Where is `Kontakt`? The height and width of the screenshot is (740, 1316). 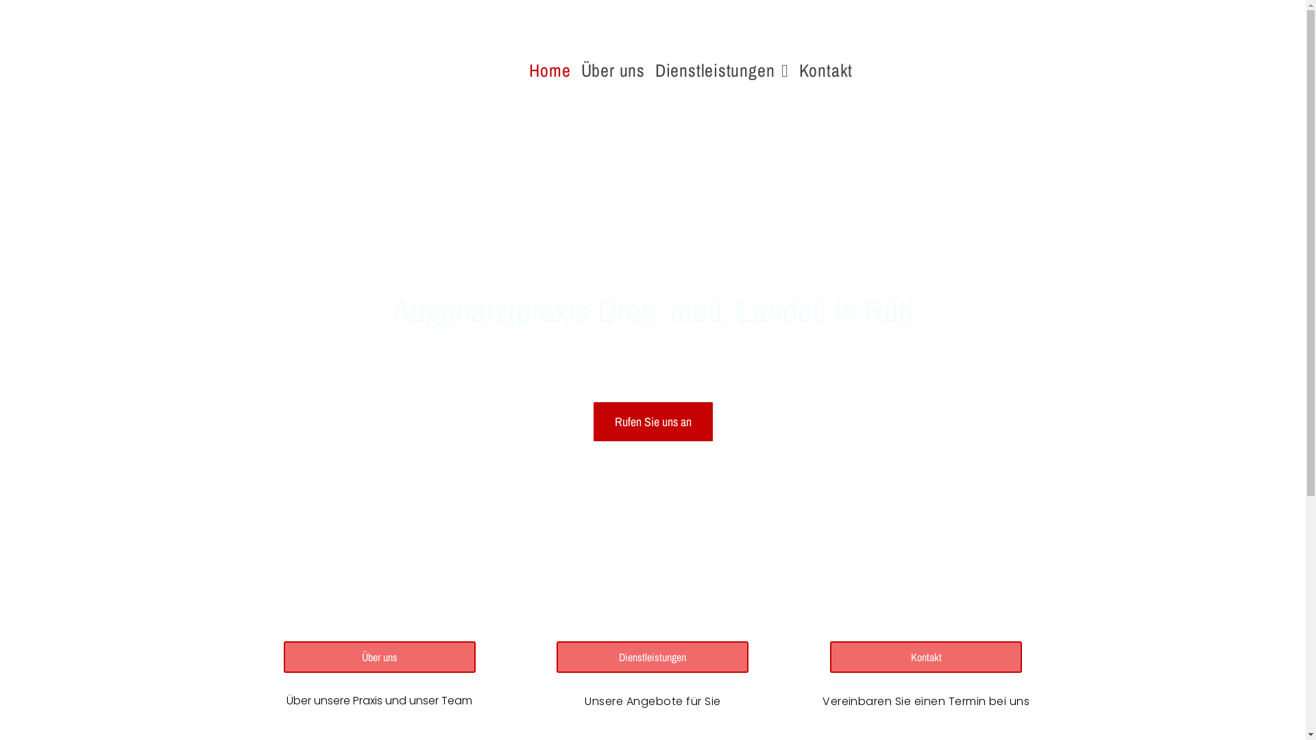
Kontakt is located at coordinates (926, 657).